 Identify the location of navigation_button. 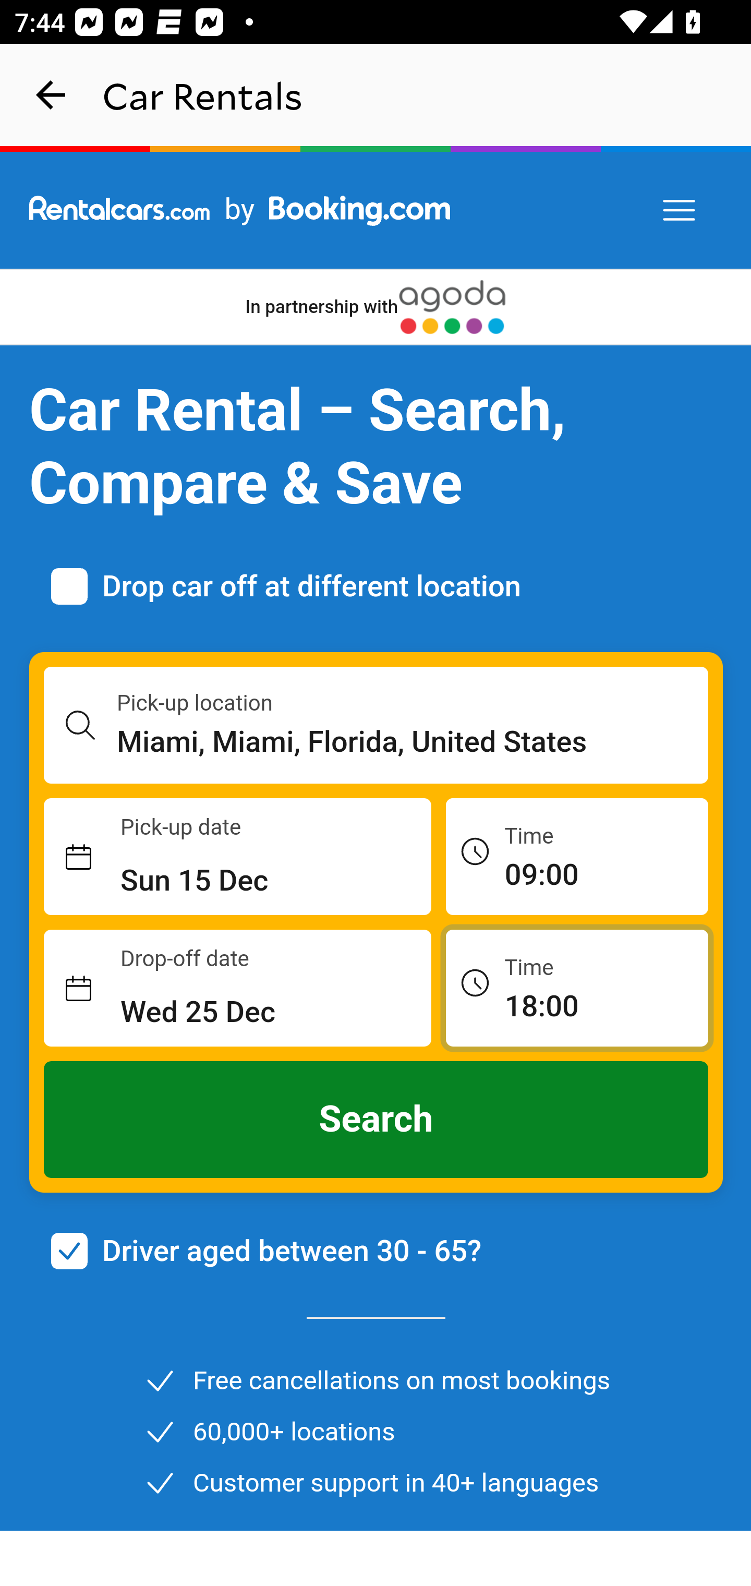
(51, 95).